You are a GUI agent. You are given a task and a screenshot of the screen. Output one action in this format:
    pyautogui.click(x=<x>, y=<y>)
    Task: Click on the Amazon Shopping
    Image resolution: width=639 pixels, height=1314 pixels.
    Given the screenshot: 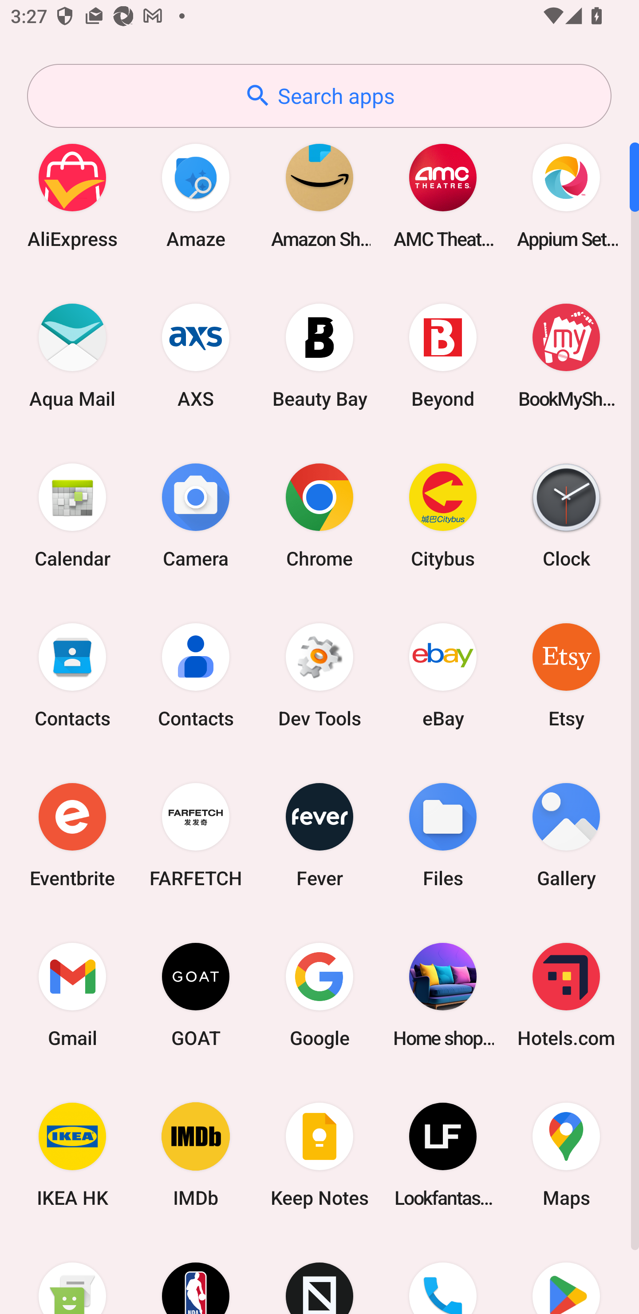 What is the action you would take?
    pyautogui.click(x=319, y=195)
    